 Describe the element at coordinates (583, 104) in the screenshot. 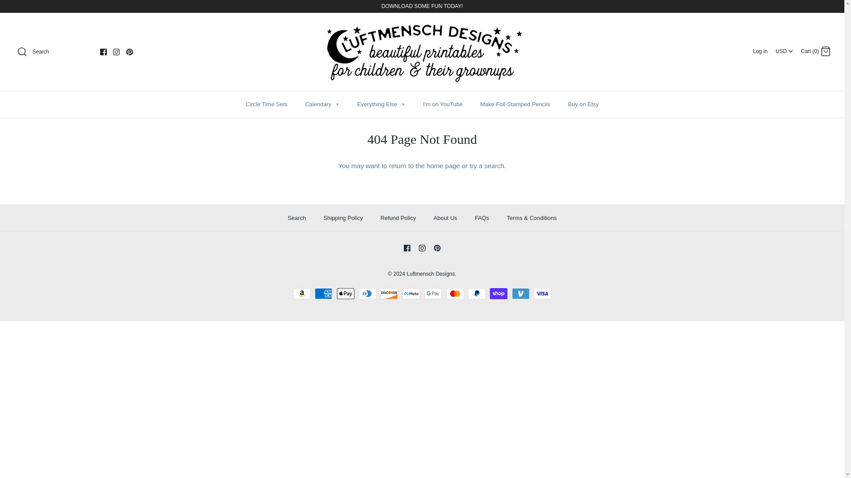

I see `Buy on Etsy` at that location.